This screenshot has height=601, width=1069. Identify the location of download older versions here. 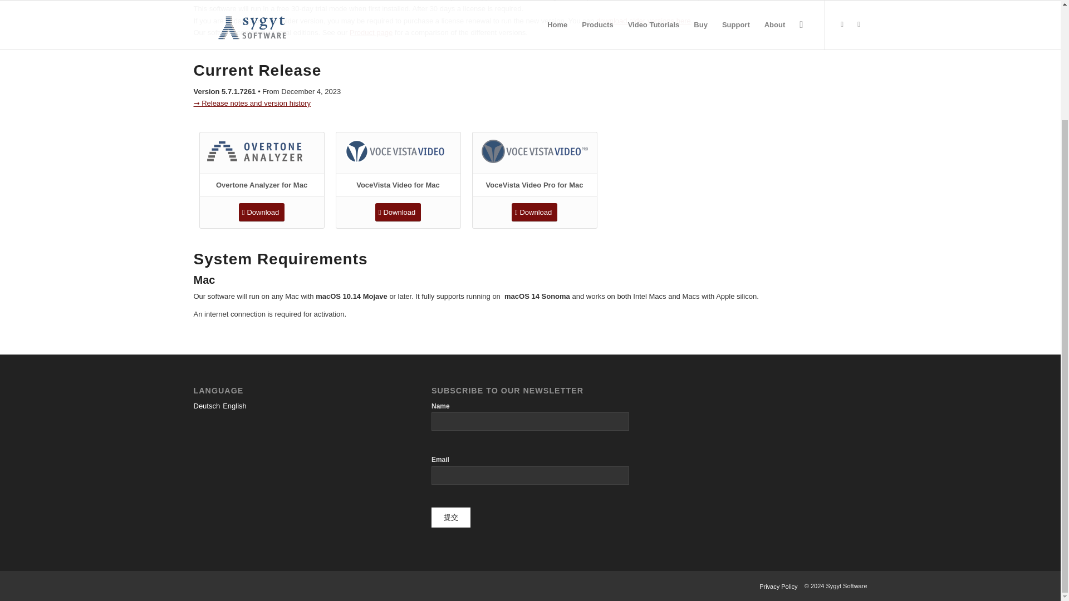
(644, 21).